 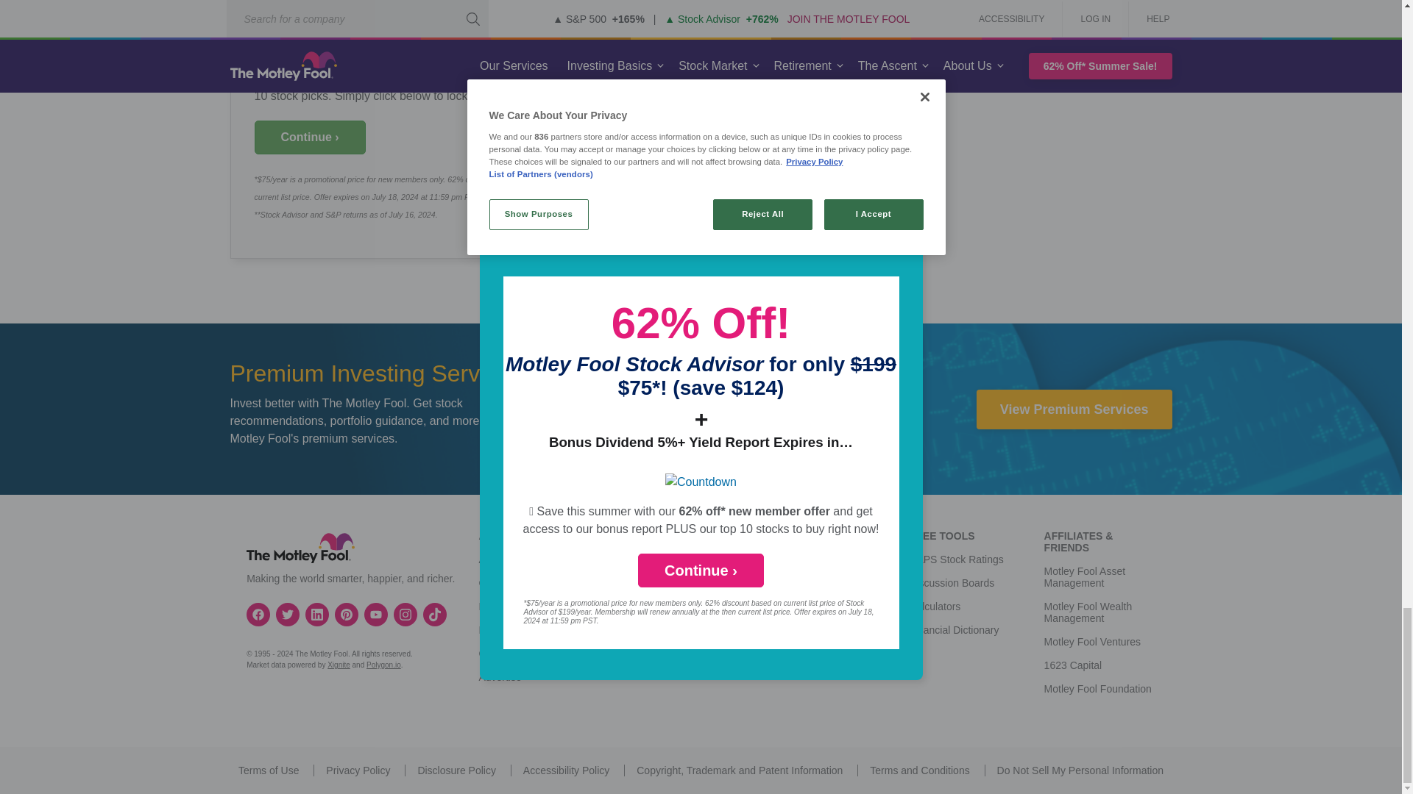 What do you see at coordinates (920, 770) in the screenshot?
I see `Terms and Conditions` at bounding box center [920, 770].